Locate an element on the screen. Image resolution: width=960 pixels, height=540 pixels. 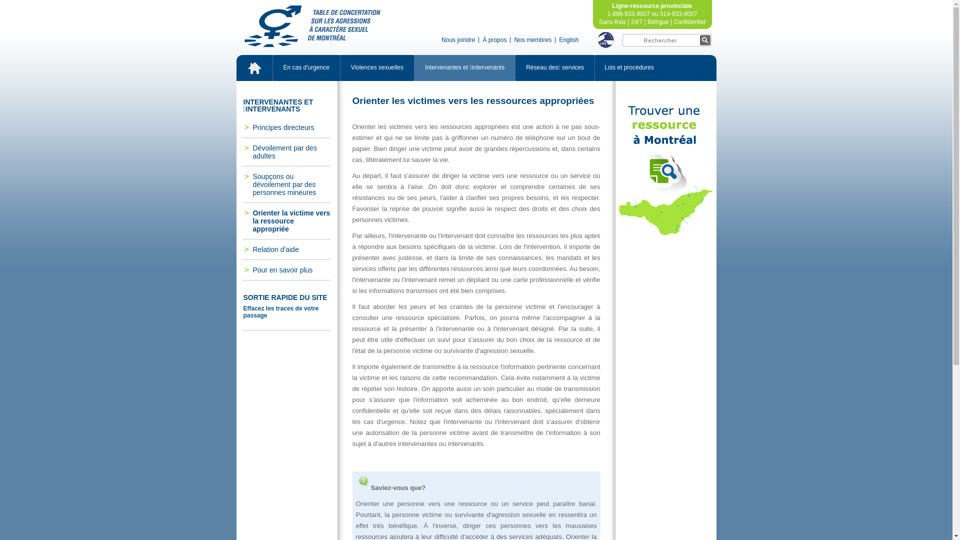
Violences sexuelles is located at coordinates (377, 68).